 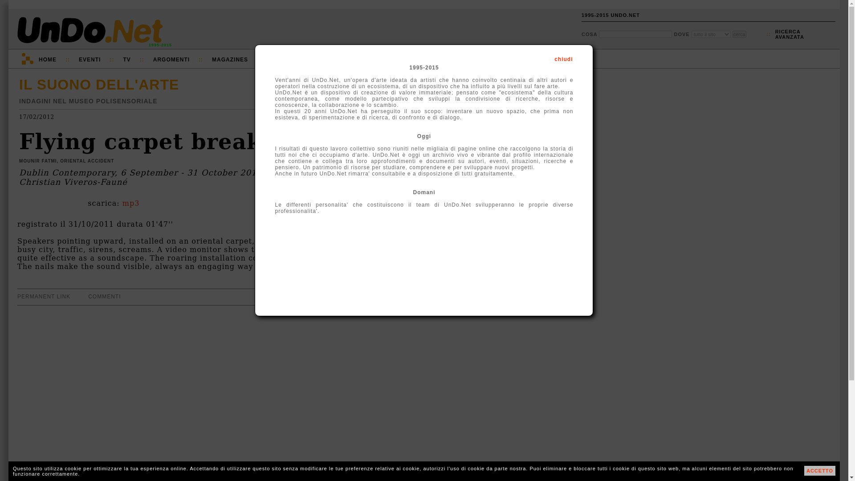 What do you see at coordinates (790, 34) in the screenshot?
I see `COMMENTI` at bounding box center [790, 34].